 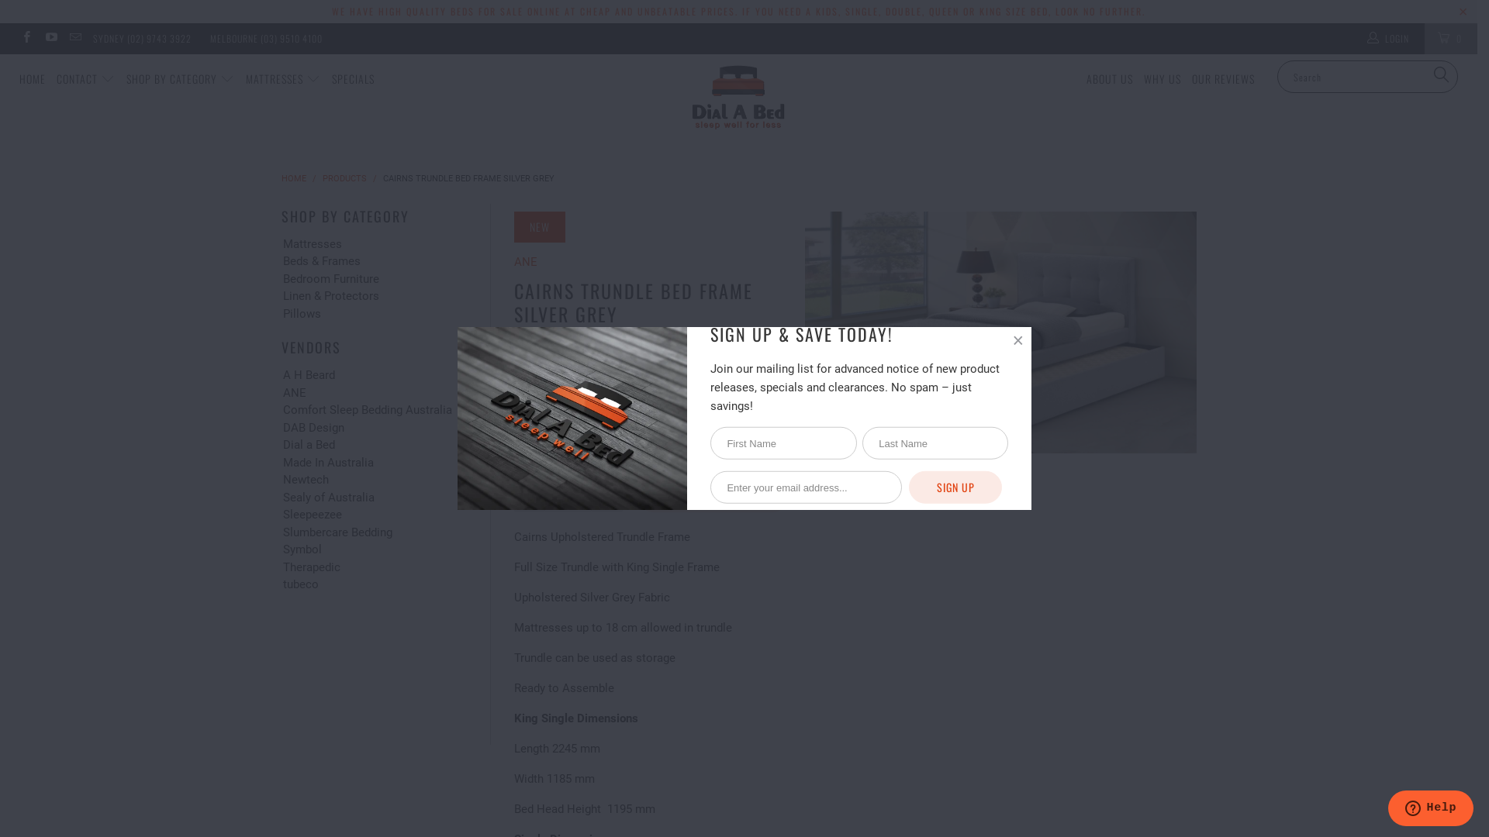 What do you see at coordinates (375, 445) in the screenshot?
I see `Dial a Bed` at bounding box center [375, 445].